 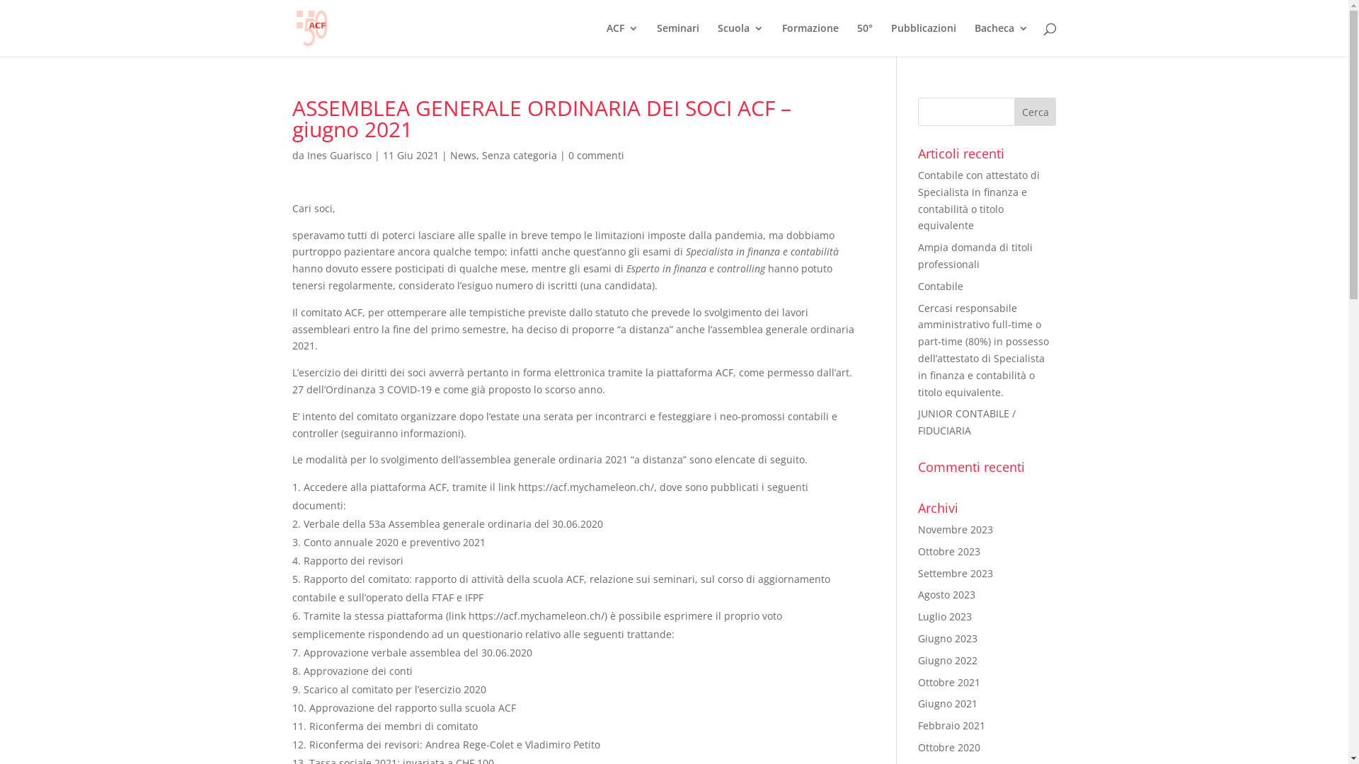 What do you see at coordinates (941, 286) in the screenshot?
I see `Contabile` at bounding box center [941, 286].